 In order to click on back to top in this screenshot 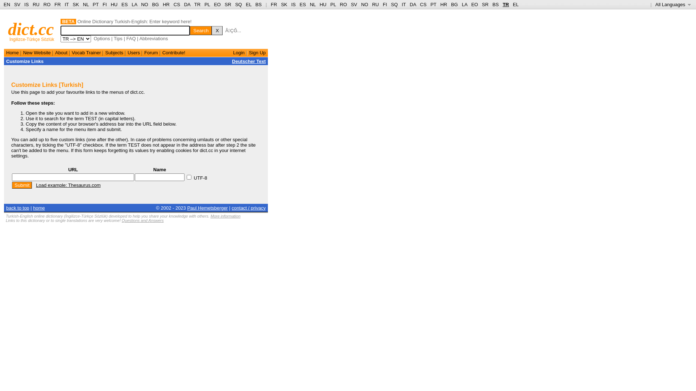, I will do `click(18, 208)`.